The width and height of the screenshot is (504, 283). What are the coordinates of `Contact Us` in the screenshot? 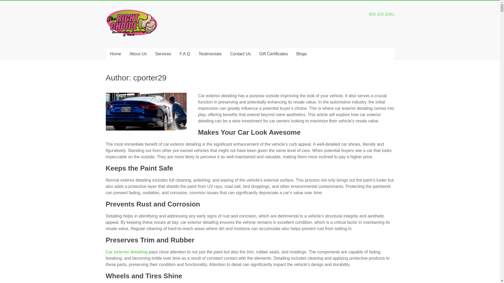 It's located at (240, 54).